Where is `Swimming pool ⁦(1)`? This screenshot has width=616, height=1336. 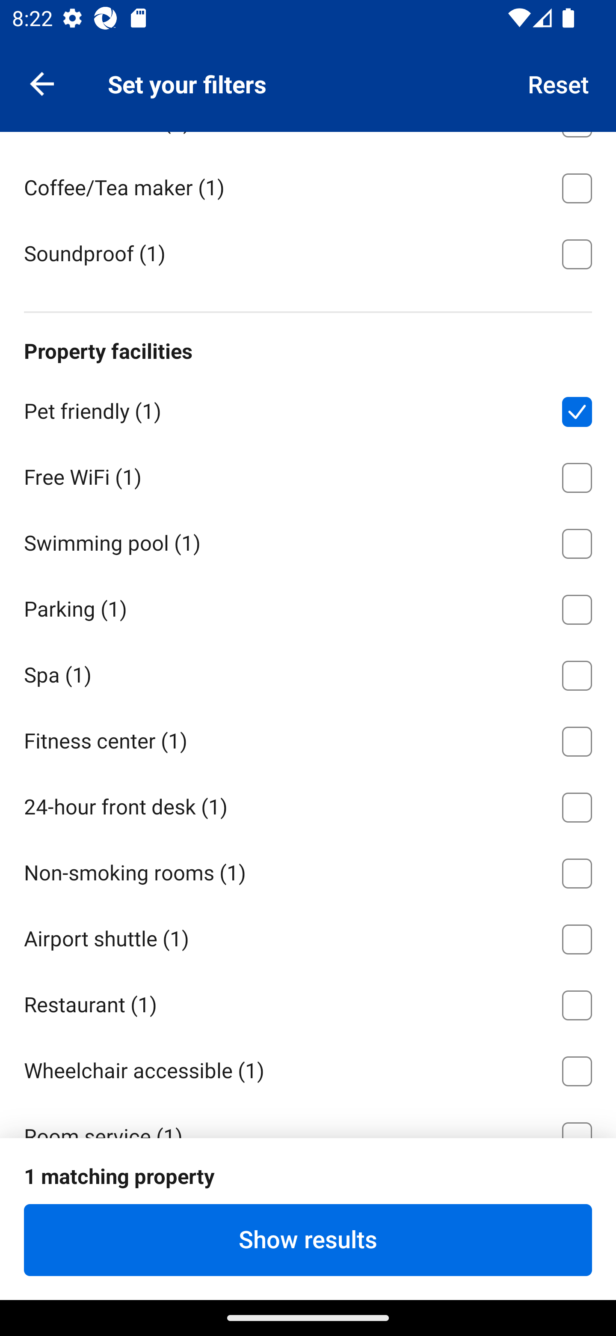 Swimming pool ⁦(1) is located at coordinates (308, 540).